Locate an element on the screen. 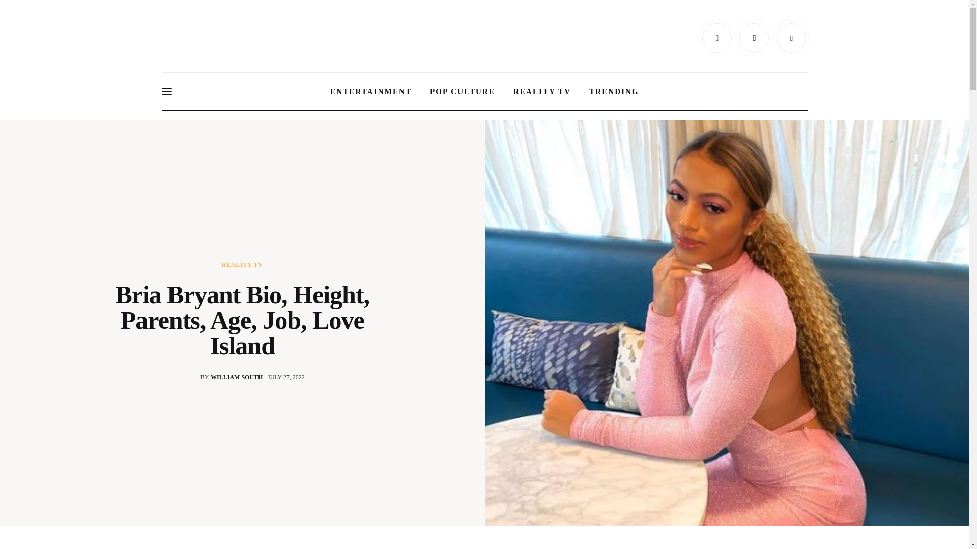 This screenshot has width=977, height=549. REALITY TV is located at coordinates (542, 91).